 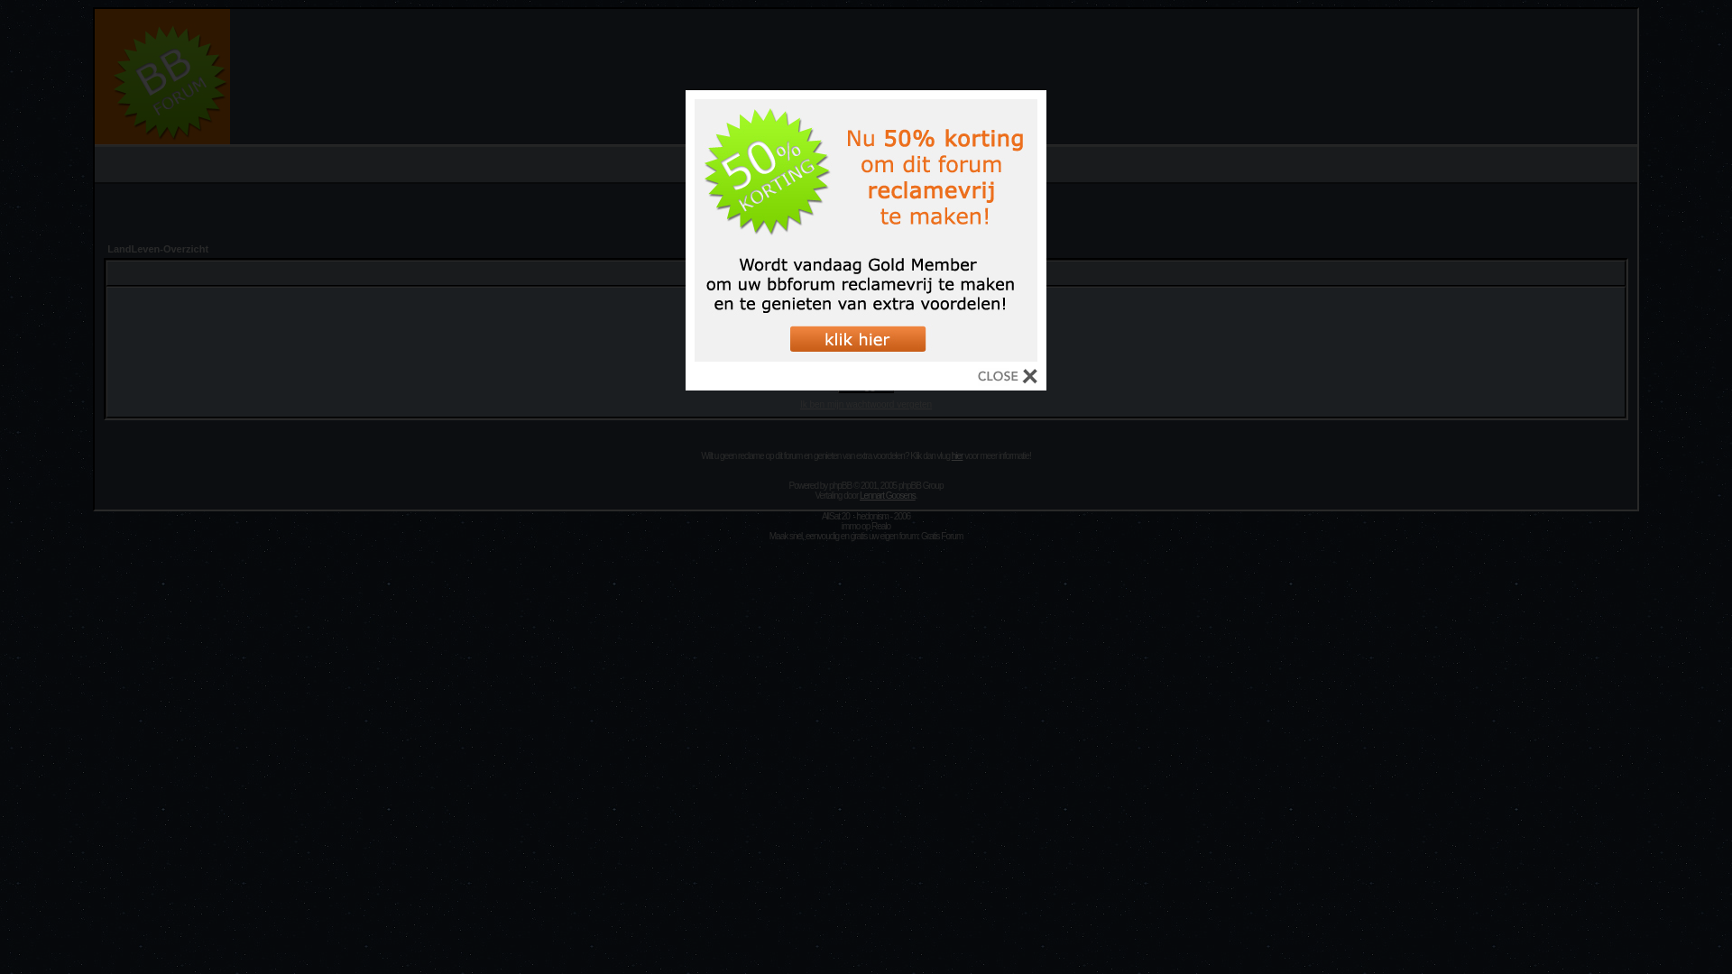 What do you see at coordinates (958, 456) in the screenshot?
I see `hier` at bounding box center [958, 456].